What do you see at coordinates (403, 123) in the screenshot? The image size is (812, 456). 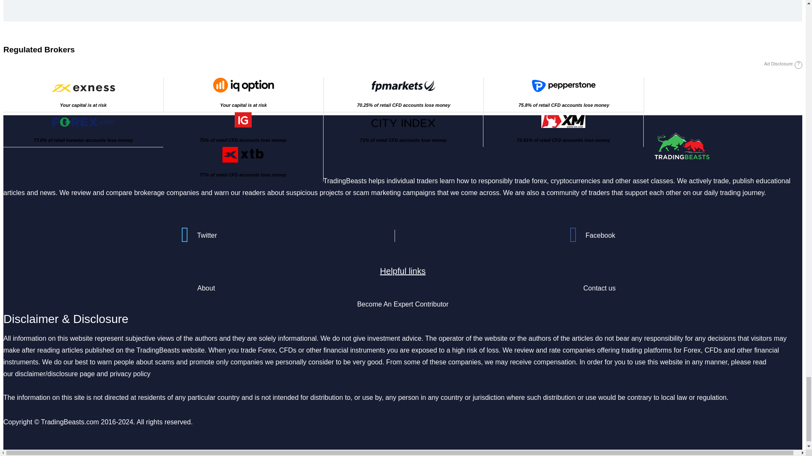 I see `CityIndex` at bounding box center [403, 123].